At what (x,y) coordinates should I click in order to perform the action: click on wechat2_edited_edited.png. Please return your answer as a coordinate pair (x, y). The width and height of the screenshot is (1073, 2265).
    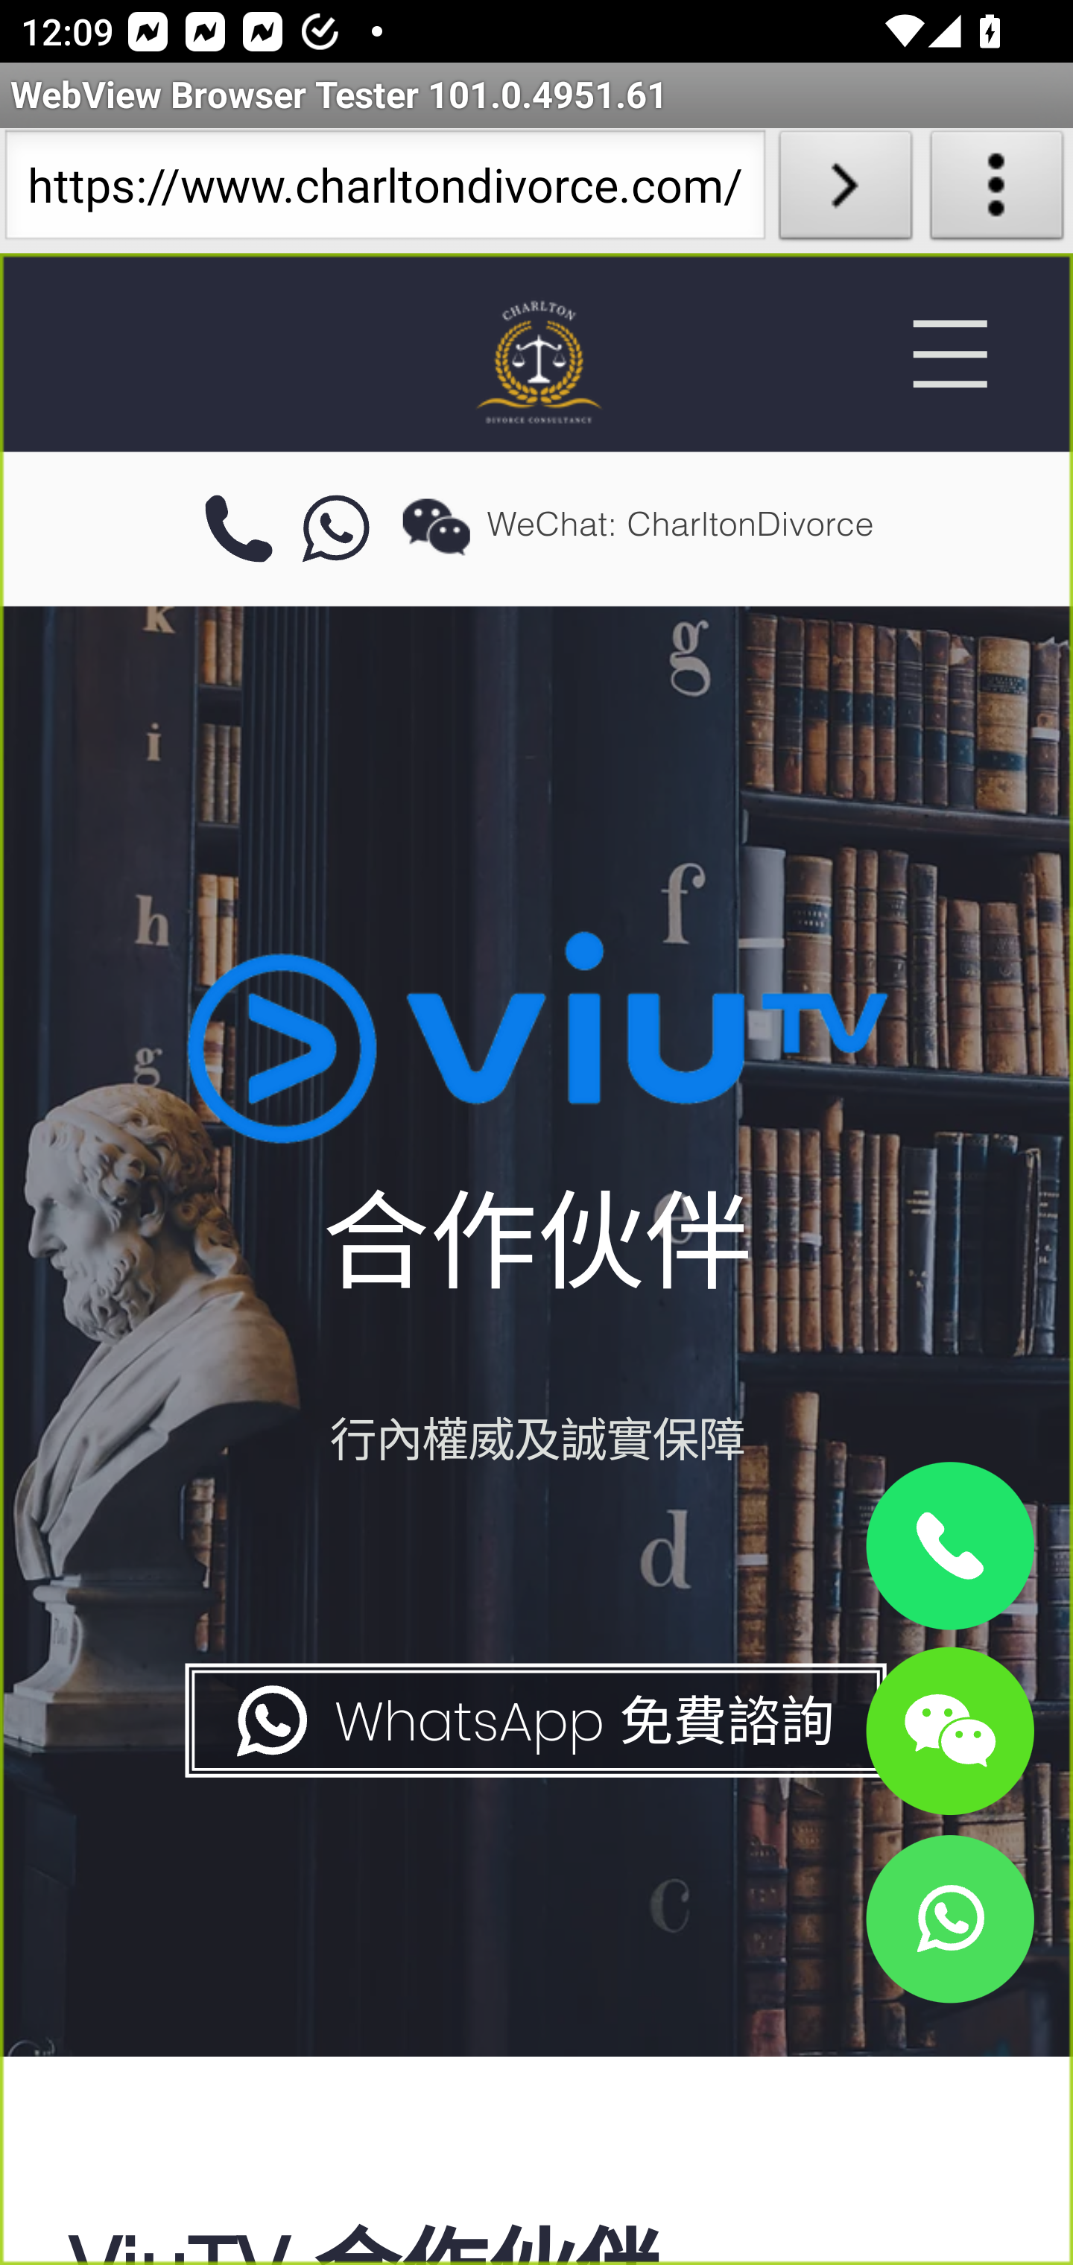
    Looking at the image, I should click on (436, 526).